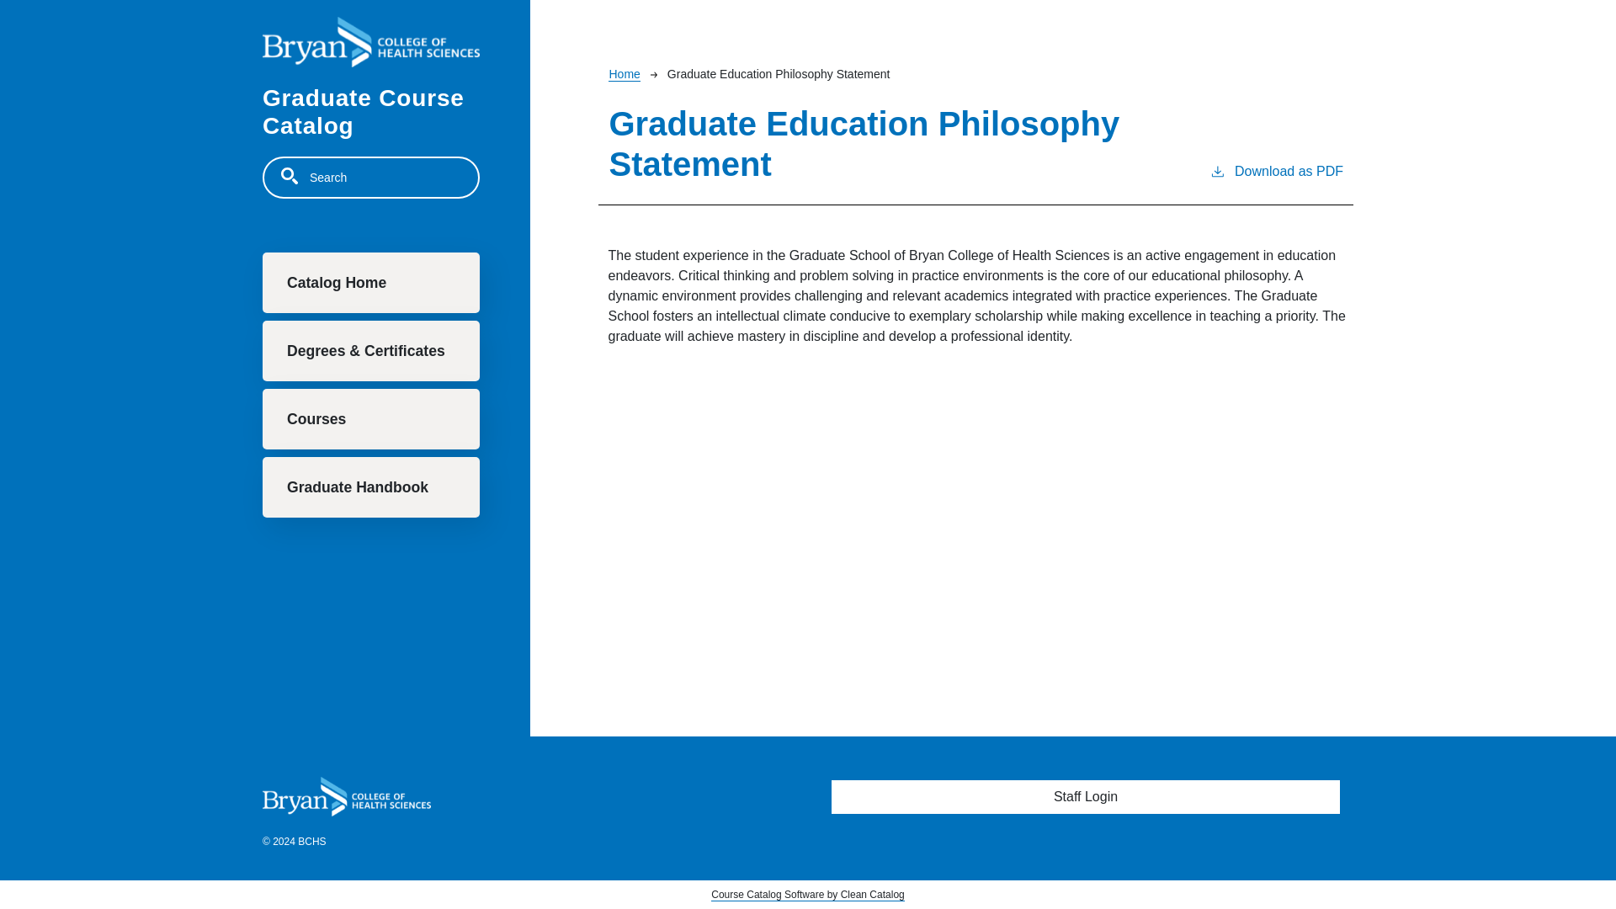 The width and height of the screenshot is (1616, 909). I want to click on Staff Login, so click(1086, 796).